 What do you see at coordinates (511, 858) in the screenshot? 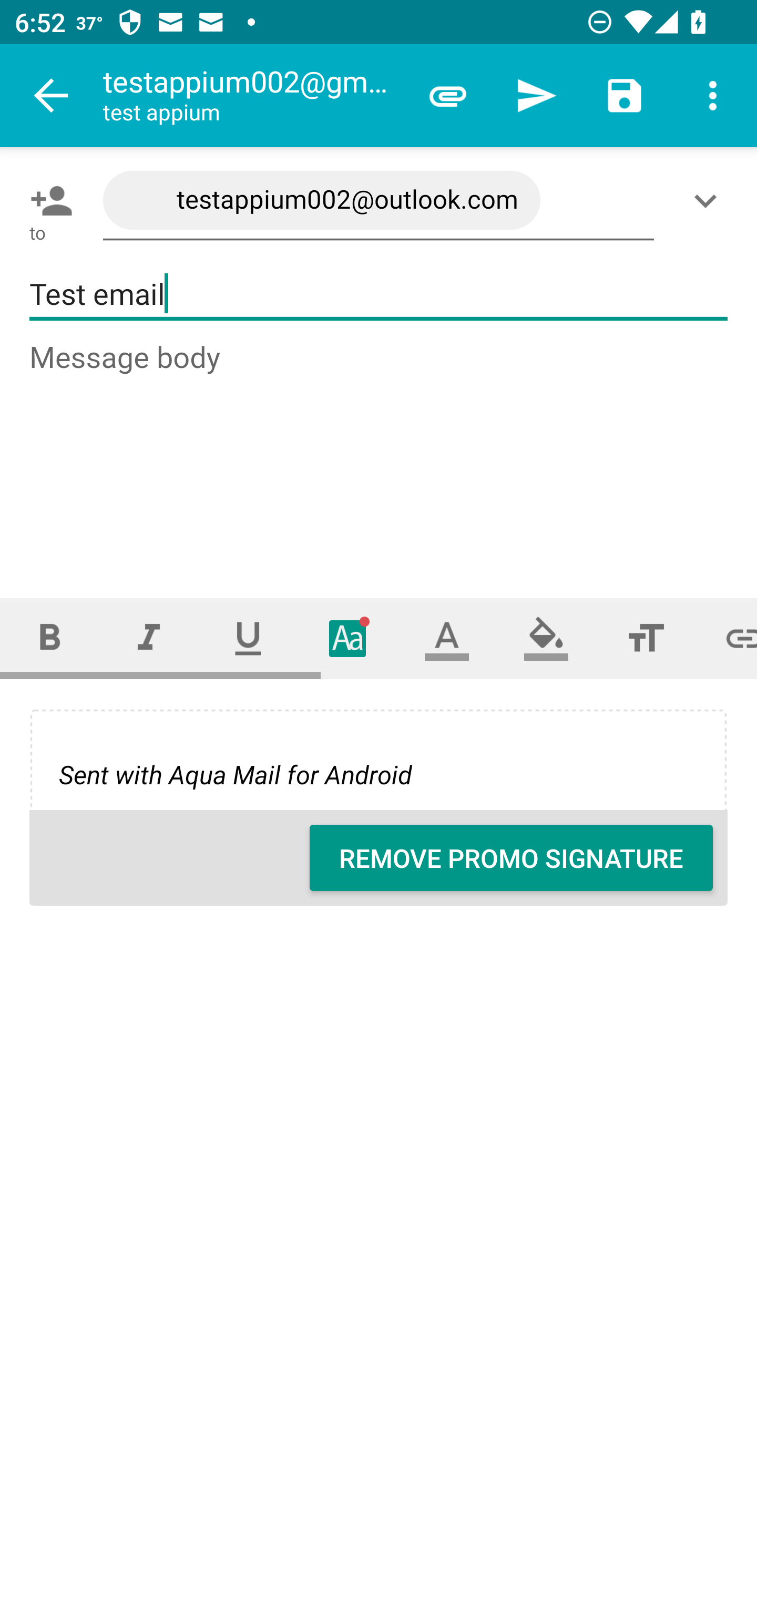
I see `REMOVE PROMO SIGNATURE` at bounding box center [511, 858].